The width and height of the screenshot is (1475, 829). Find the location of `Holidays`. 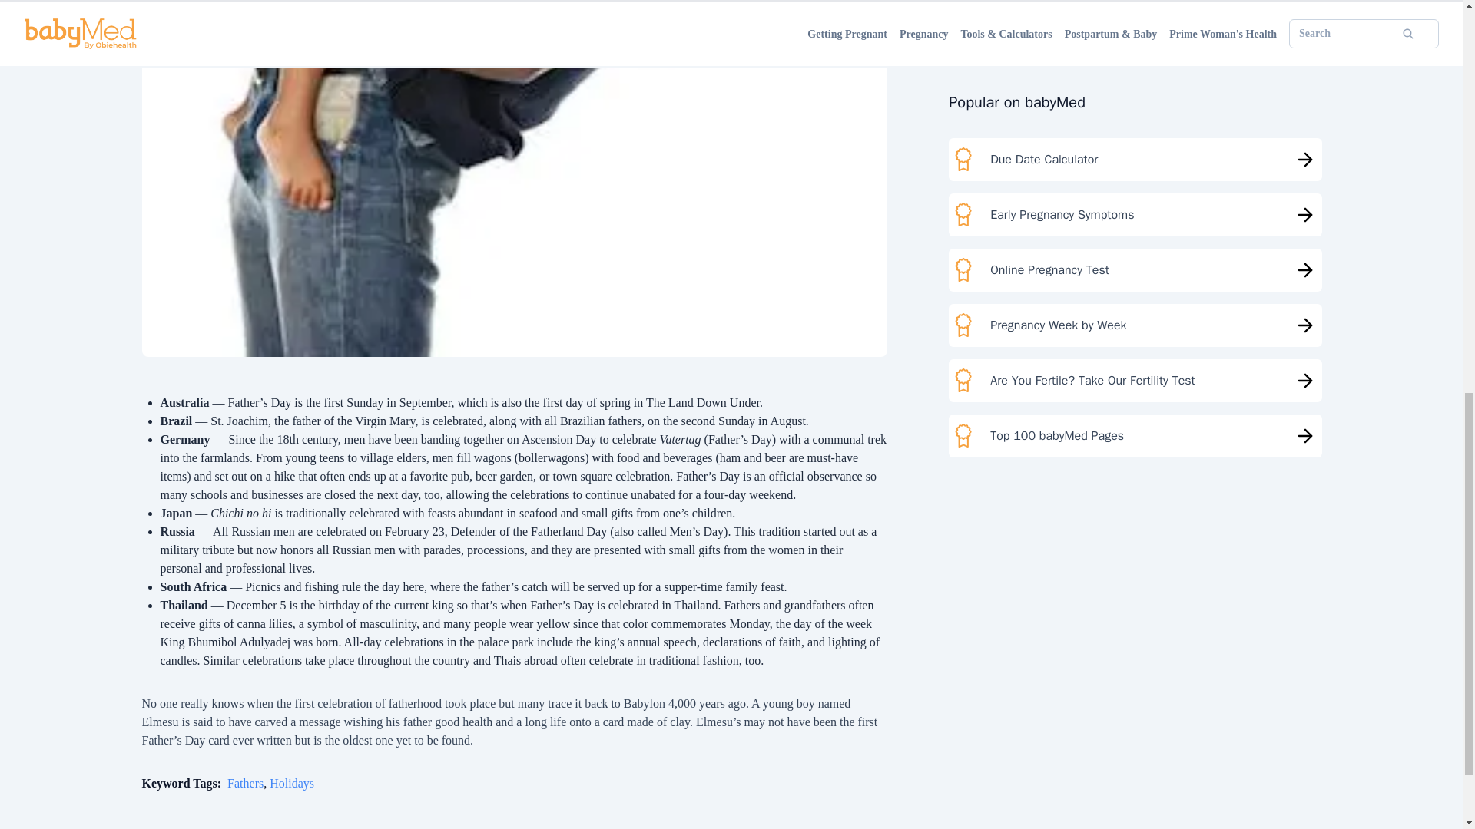

Holidays is located at coordinates (292, 783).